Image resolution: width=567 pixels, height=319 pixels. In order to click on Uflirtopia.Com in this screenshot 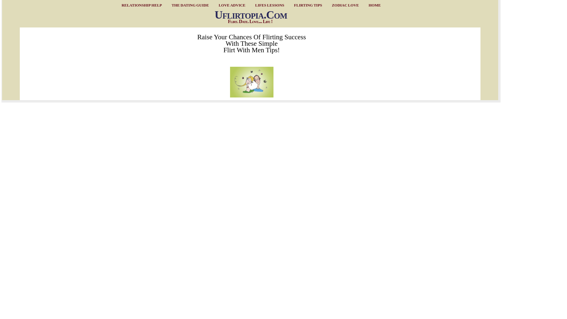, I will do `click(251, 15)`.